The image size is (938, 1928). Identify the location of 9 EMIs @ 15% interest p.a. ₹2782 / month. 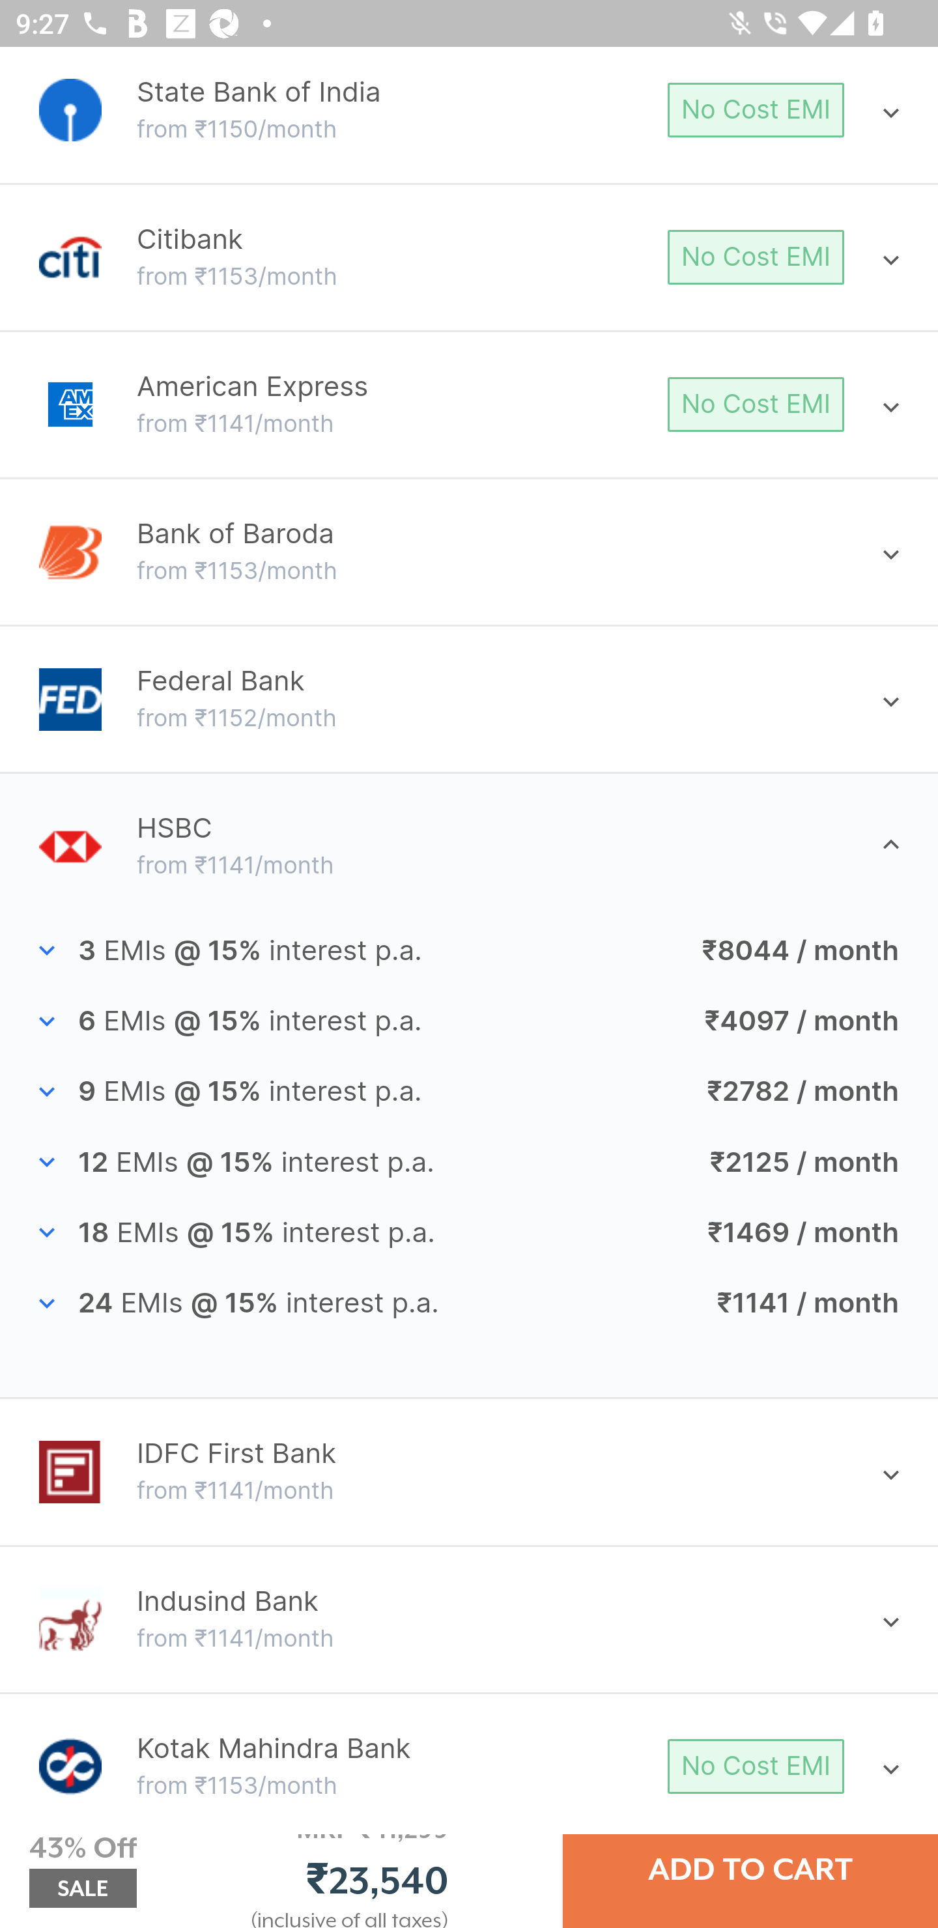
(469, 1090).